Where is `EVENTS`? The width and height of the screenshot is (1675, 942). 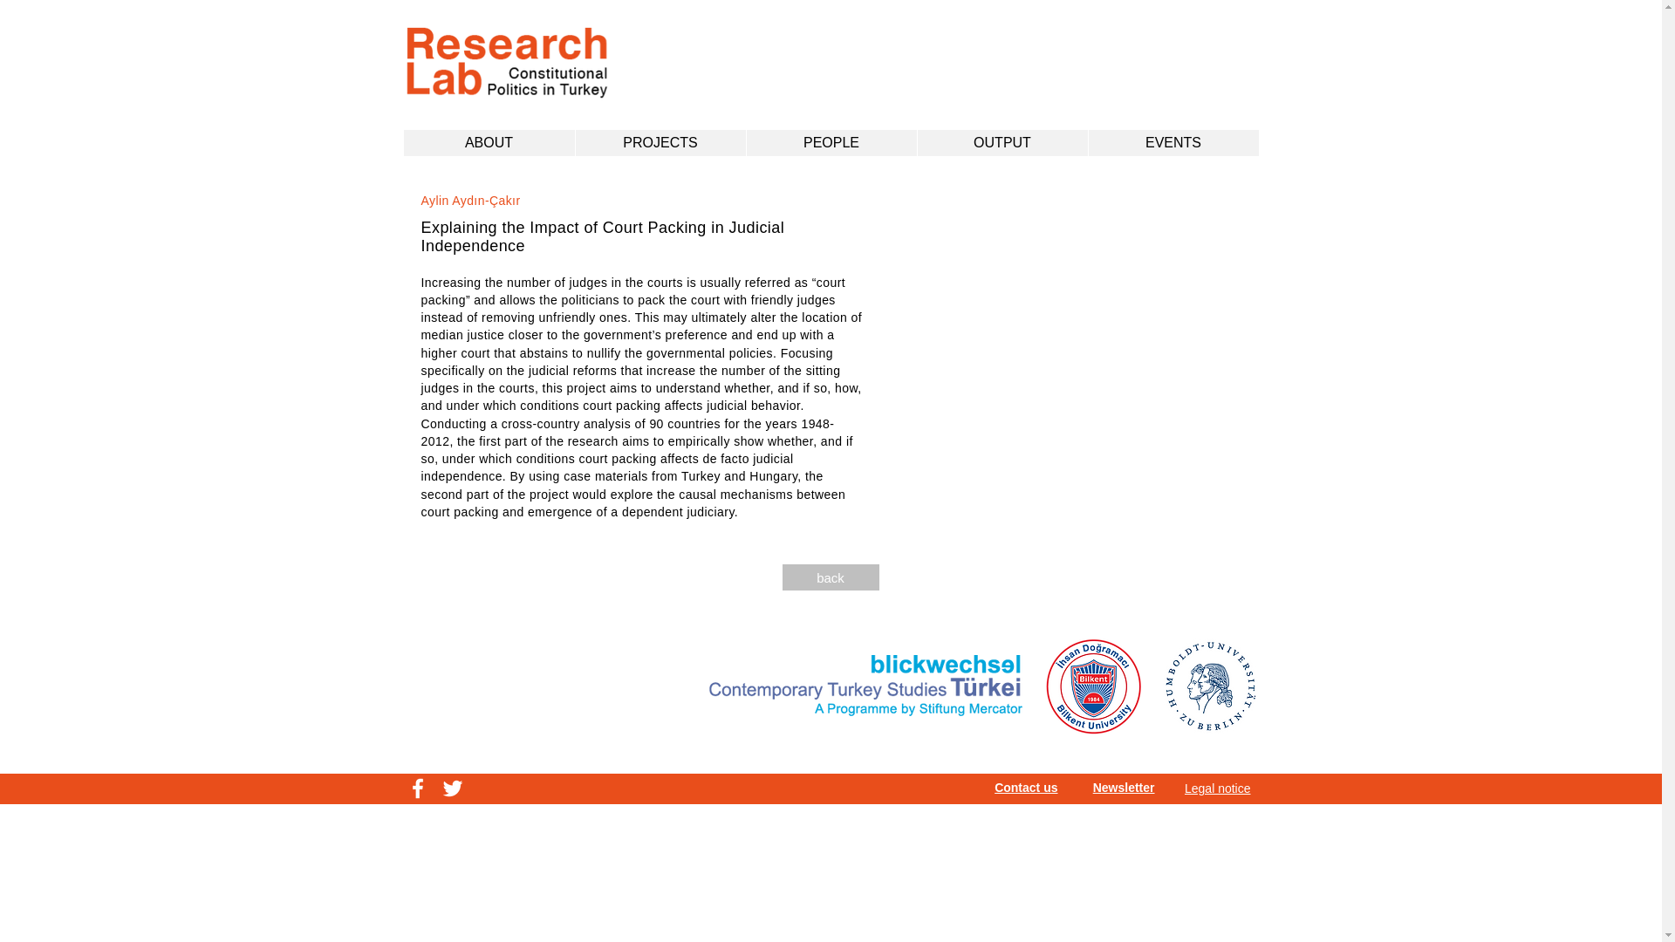
EVENTS is located at coordinates (1172, 143).